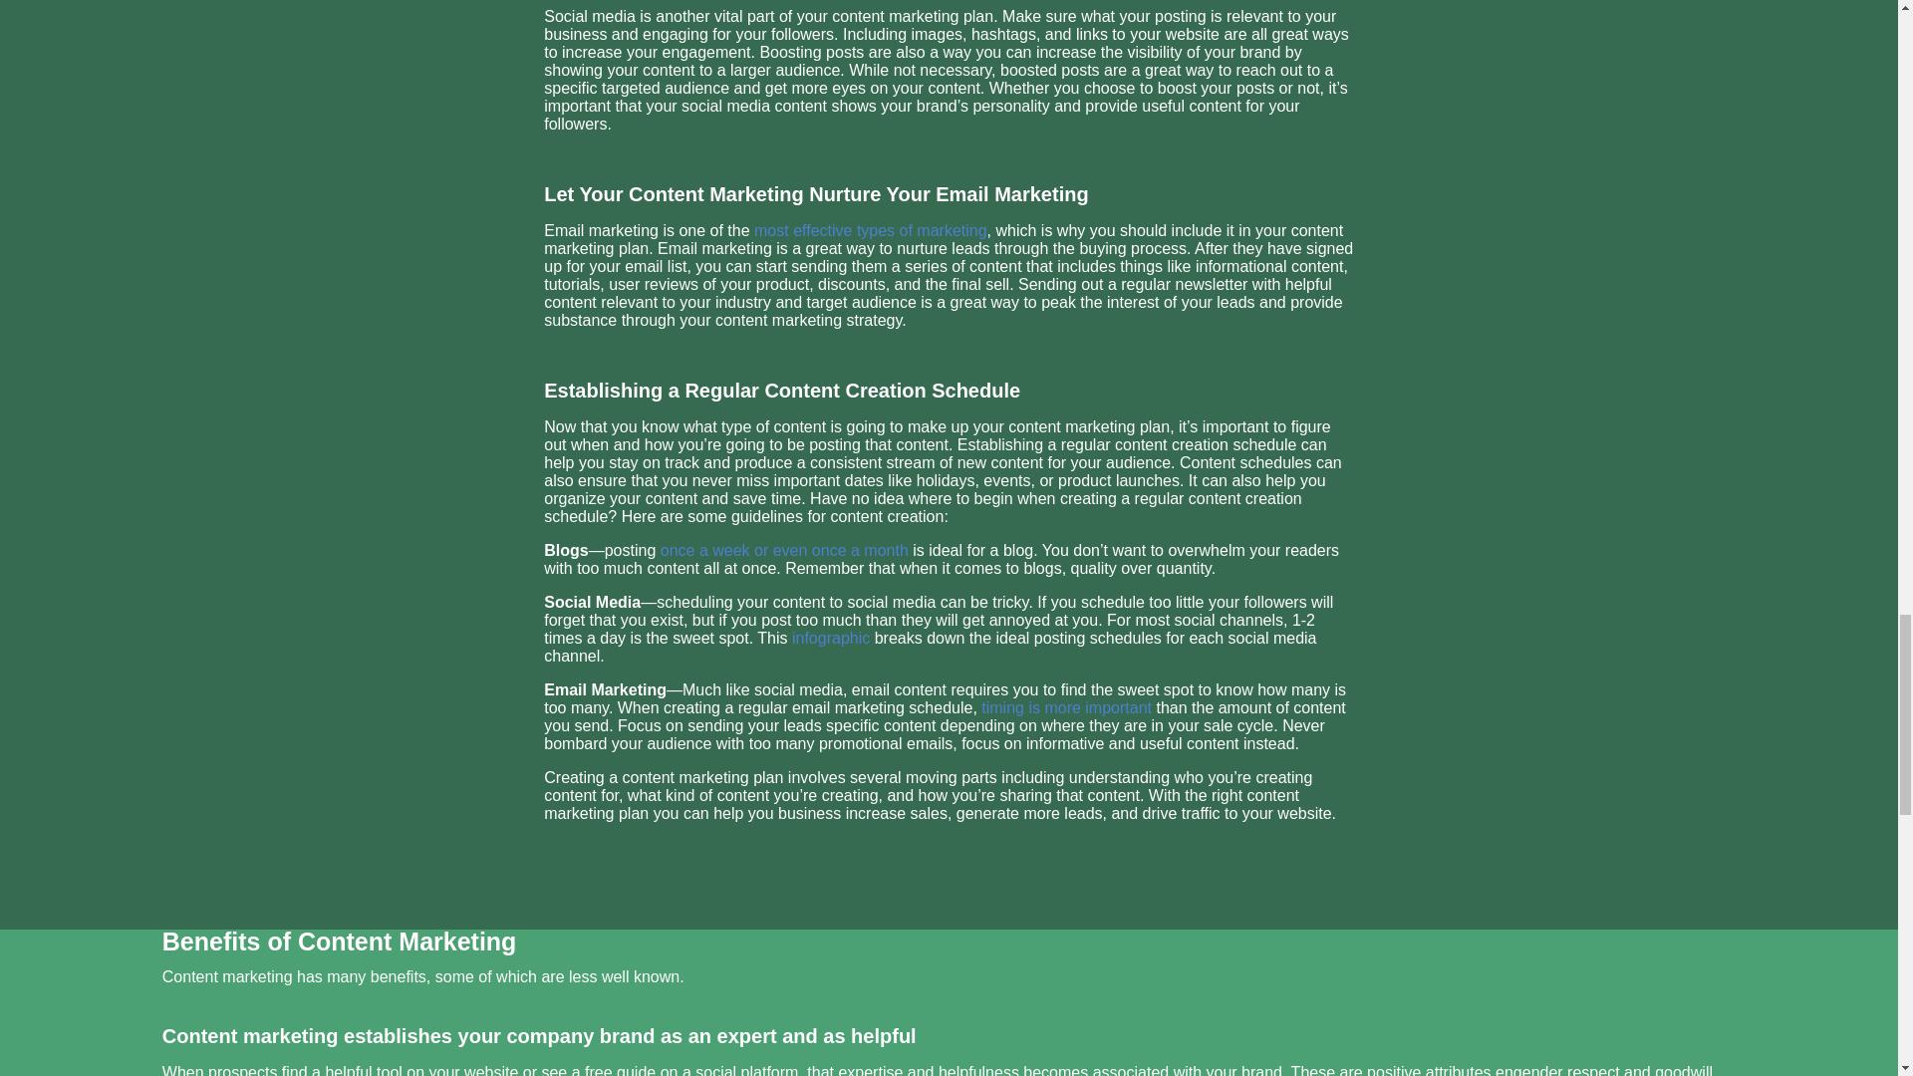 The height and width of the screenshot is (1076, 1913). I want to click on once a week or even once a month, so click(784, 550).